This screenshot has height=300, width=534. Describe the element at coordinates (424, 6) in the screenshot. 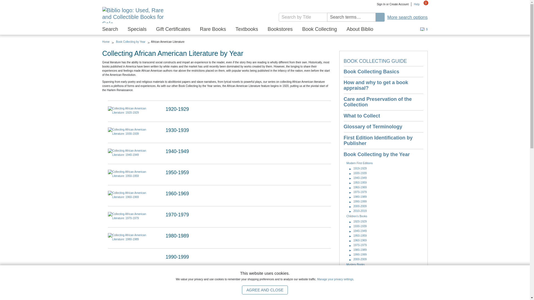

I see `View items in your cart` at that location.